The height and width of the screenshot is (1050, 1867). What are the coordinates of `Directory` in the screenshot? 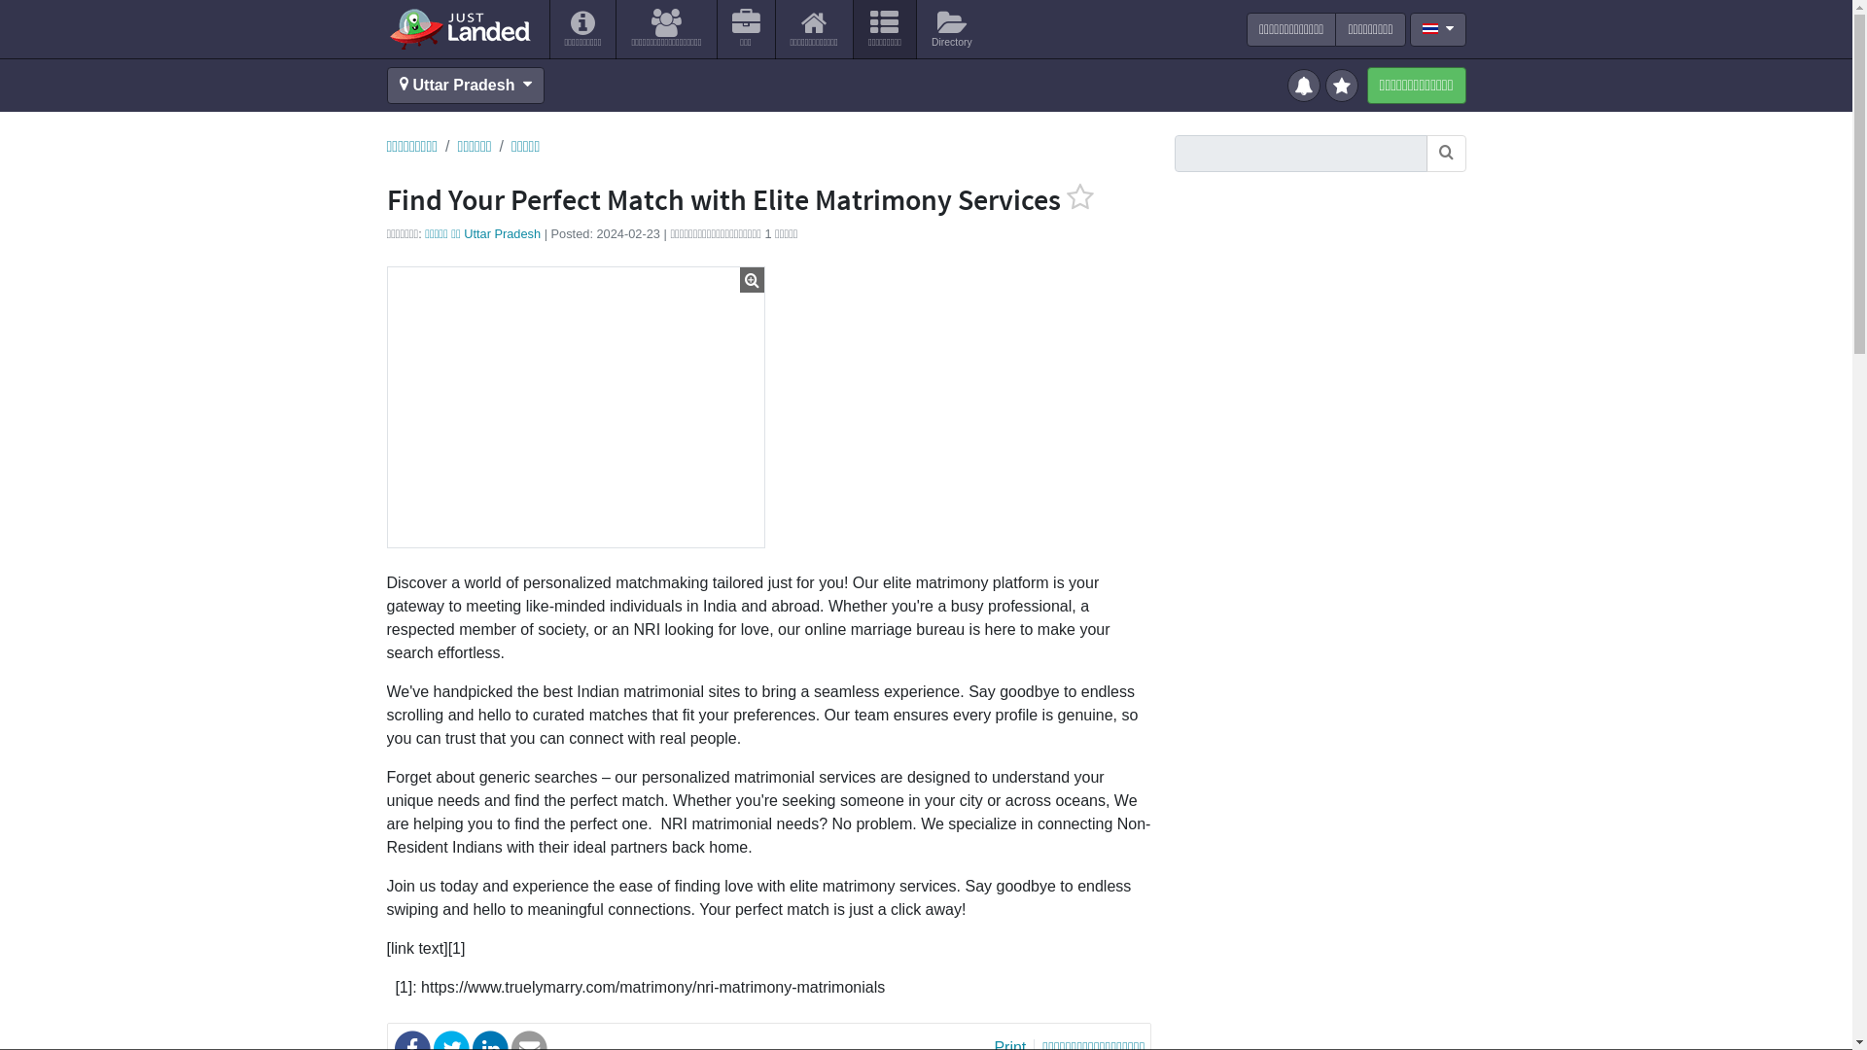 It's located at (951, 29).